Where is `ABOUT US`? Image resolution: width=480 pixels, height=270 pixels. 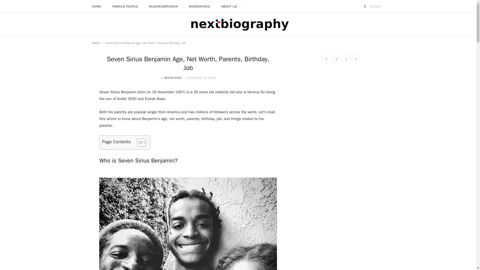 ABOUT US is located at coordinates (231, 6).